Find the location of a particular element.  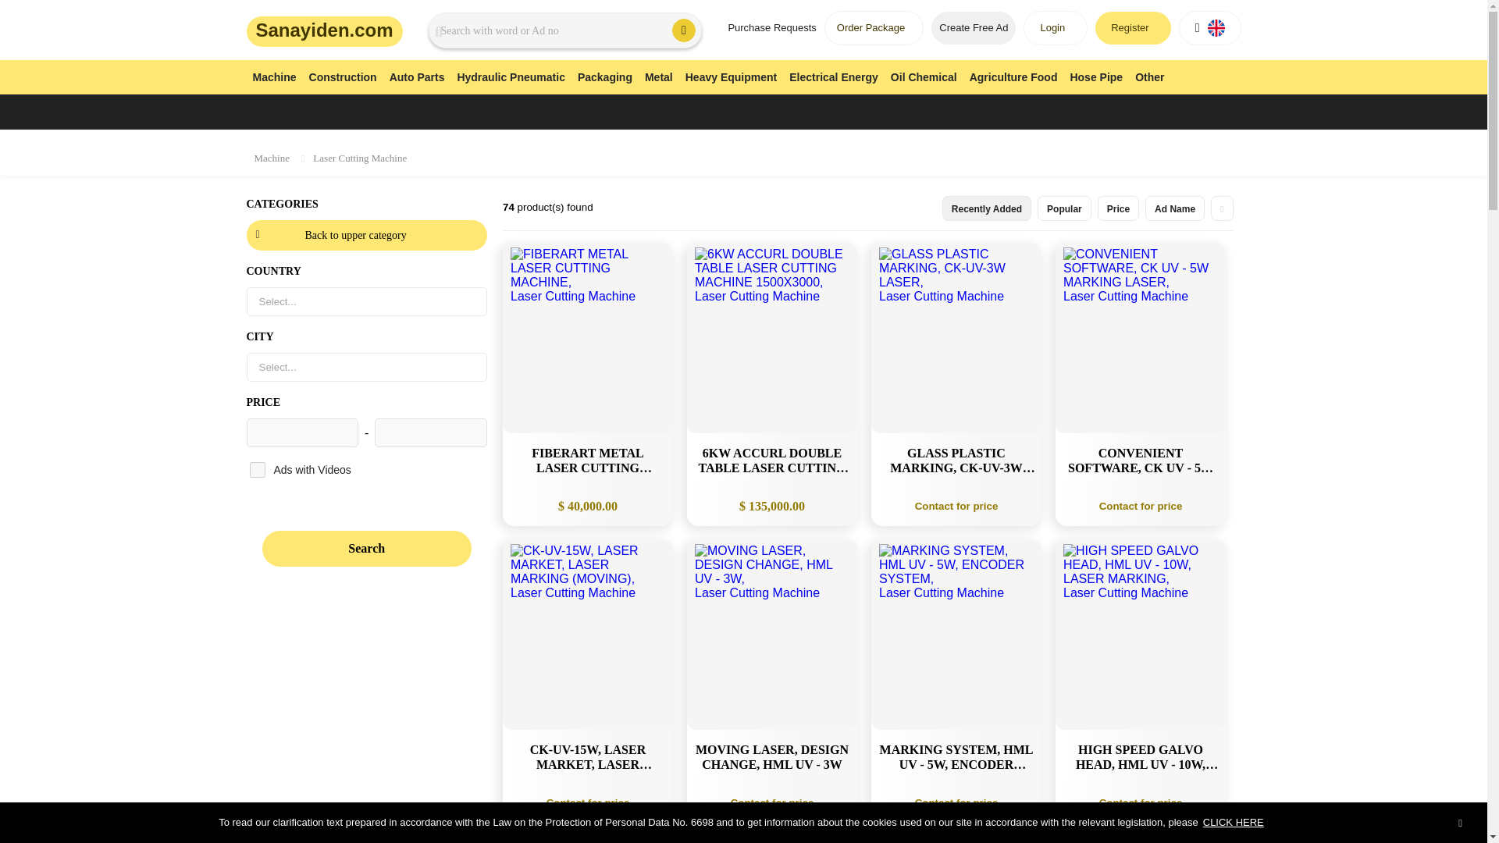

Purchase Requests is located at coordinates (771, 28).